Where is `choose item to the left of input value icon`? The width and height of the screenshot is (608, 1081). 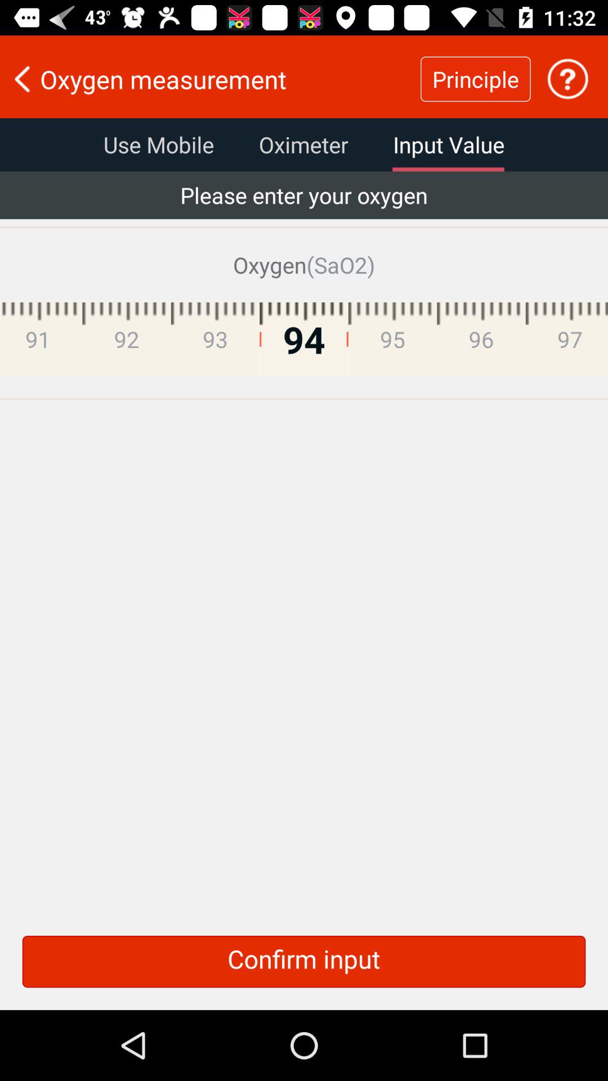
choose item to the left of input value icon is located at coordinates (303, 145).